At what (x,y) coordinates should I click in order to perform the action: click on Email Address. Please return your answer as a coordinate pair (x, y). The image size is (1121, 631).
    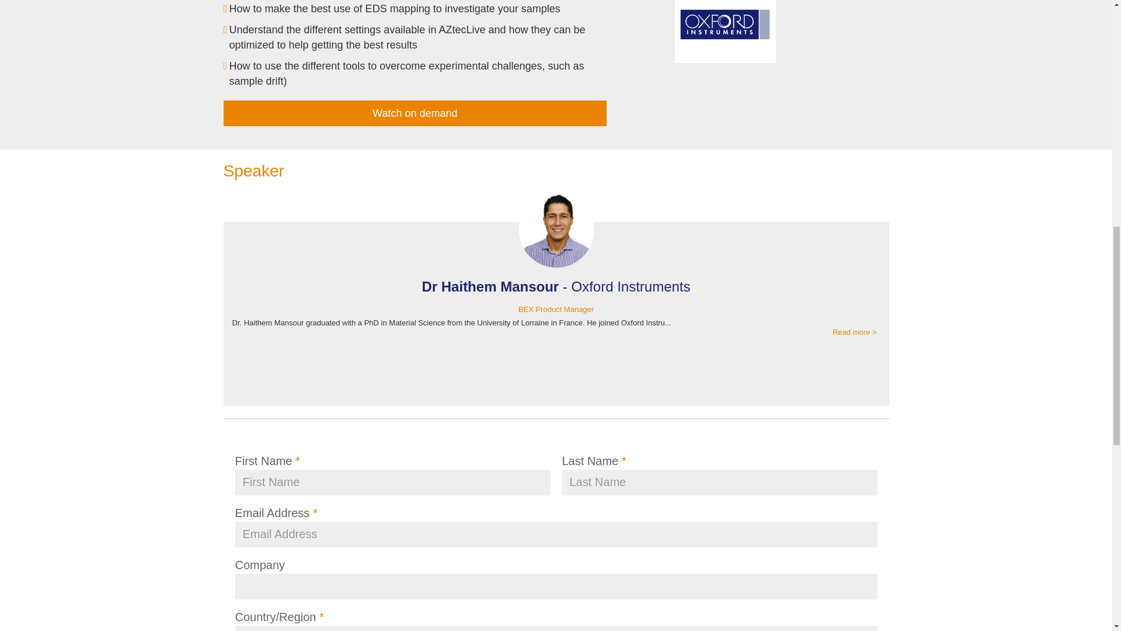
    Looking at the image, I should click on (555, 535).